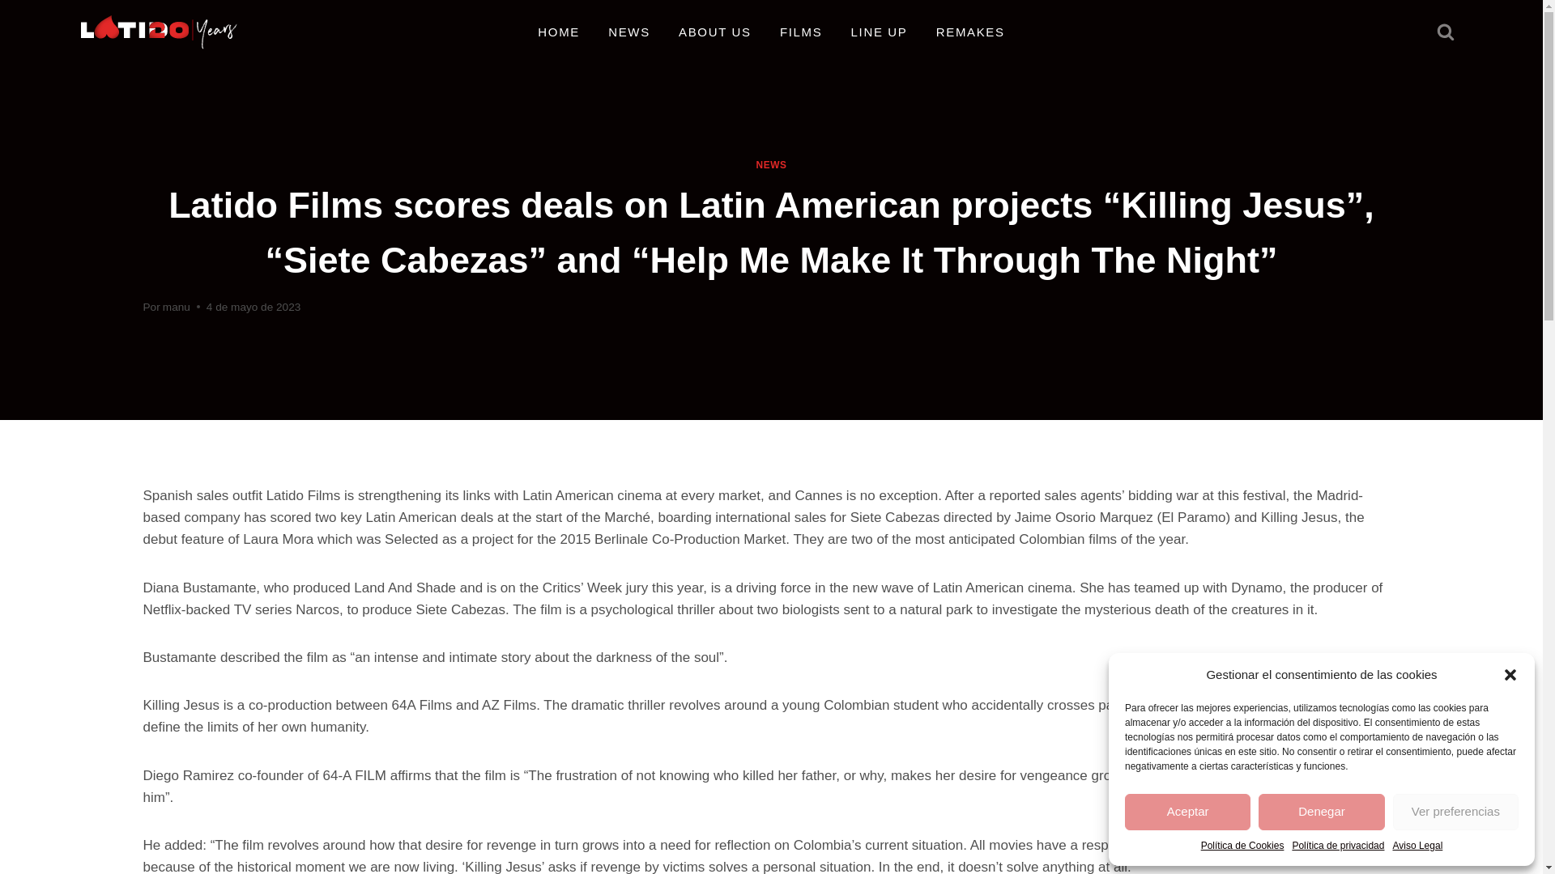 The image size is (1555, 874). I want to click on Ver preferencias, so click(1456, 812).